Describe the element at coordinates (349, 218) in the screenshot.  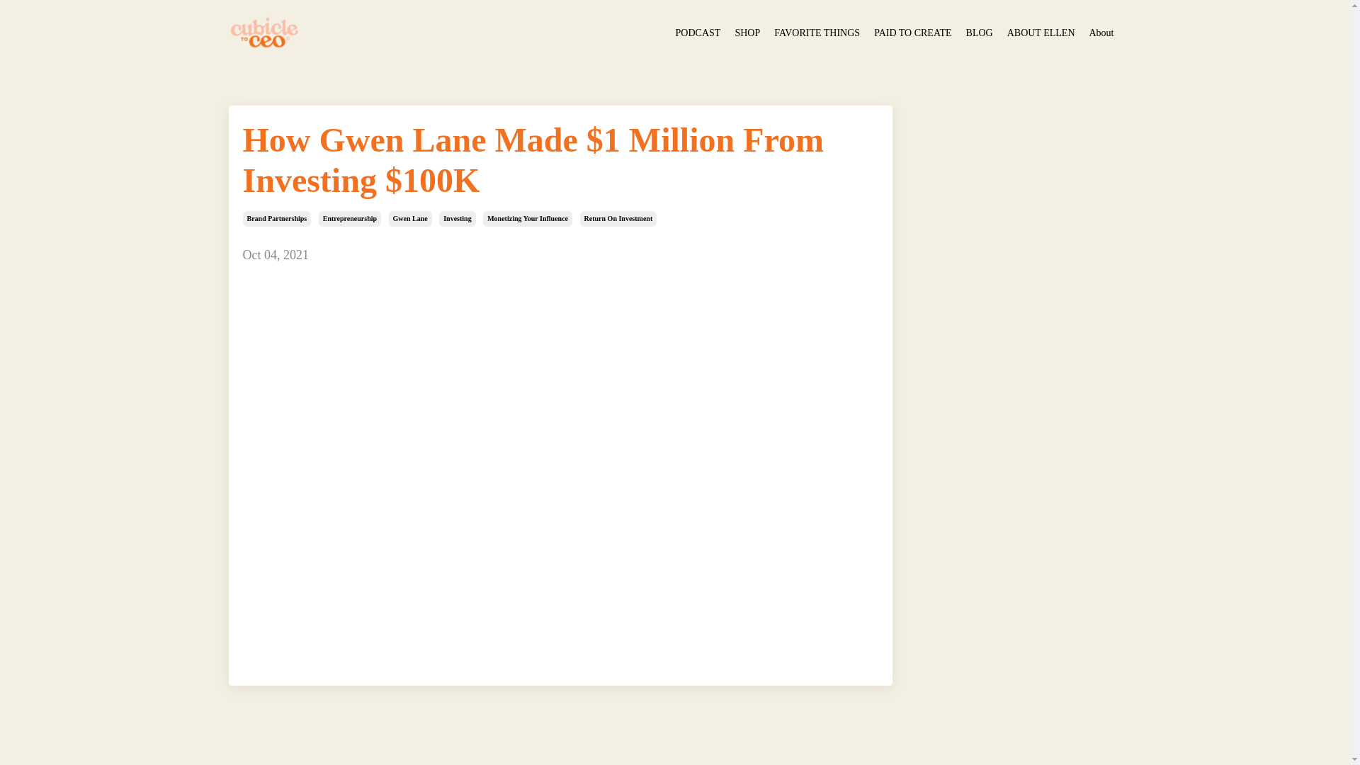
I see `Entrepreneurship` at that location.